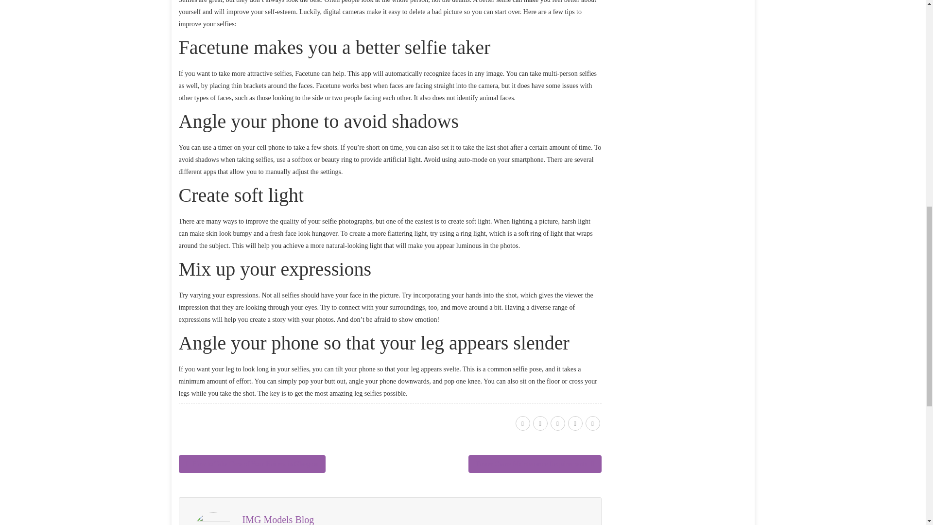  I want to click on IMG Models Blog, so click(277, 520).